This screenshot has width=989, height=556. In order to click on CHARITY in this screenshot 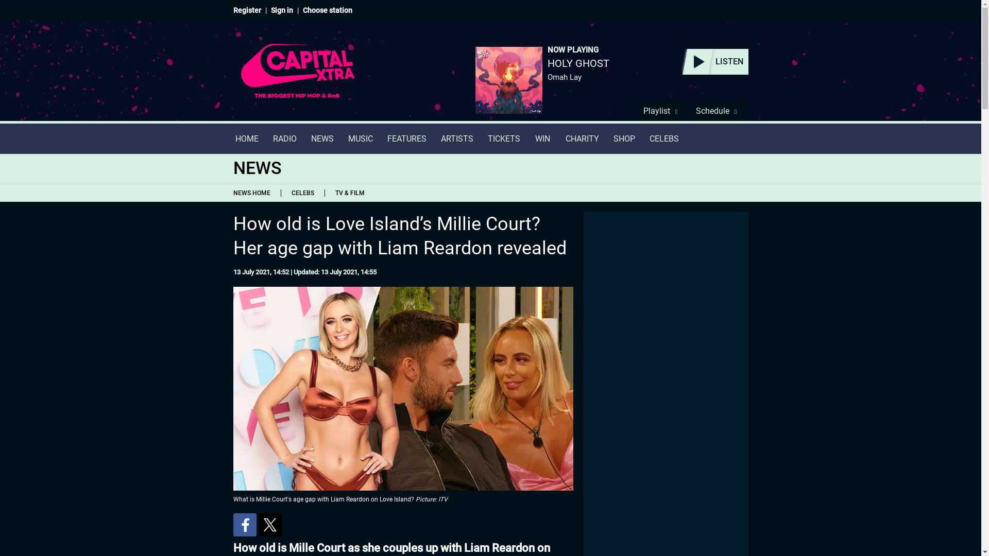, I will do `click(582, 138)`.